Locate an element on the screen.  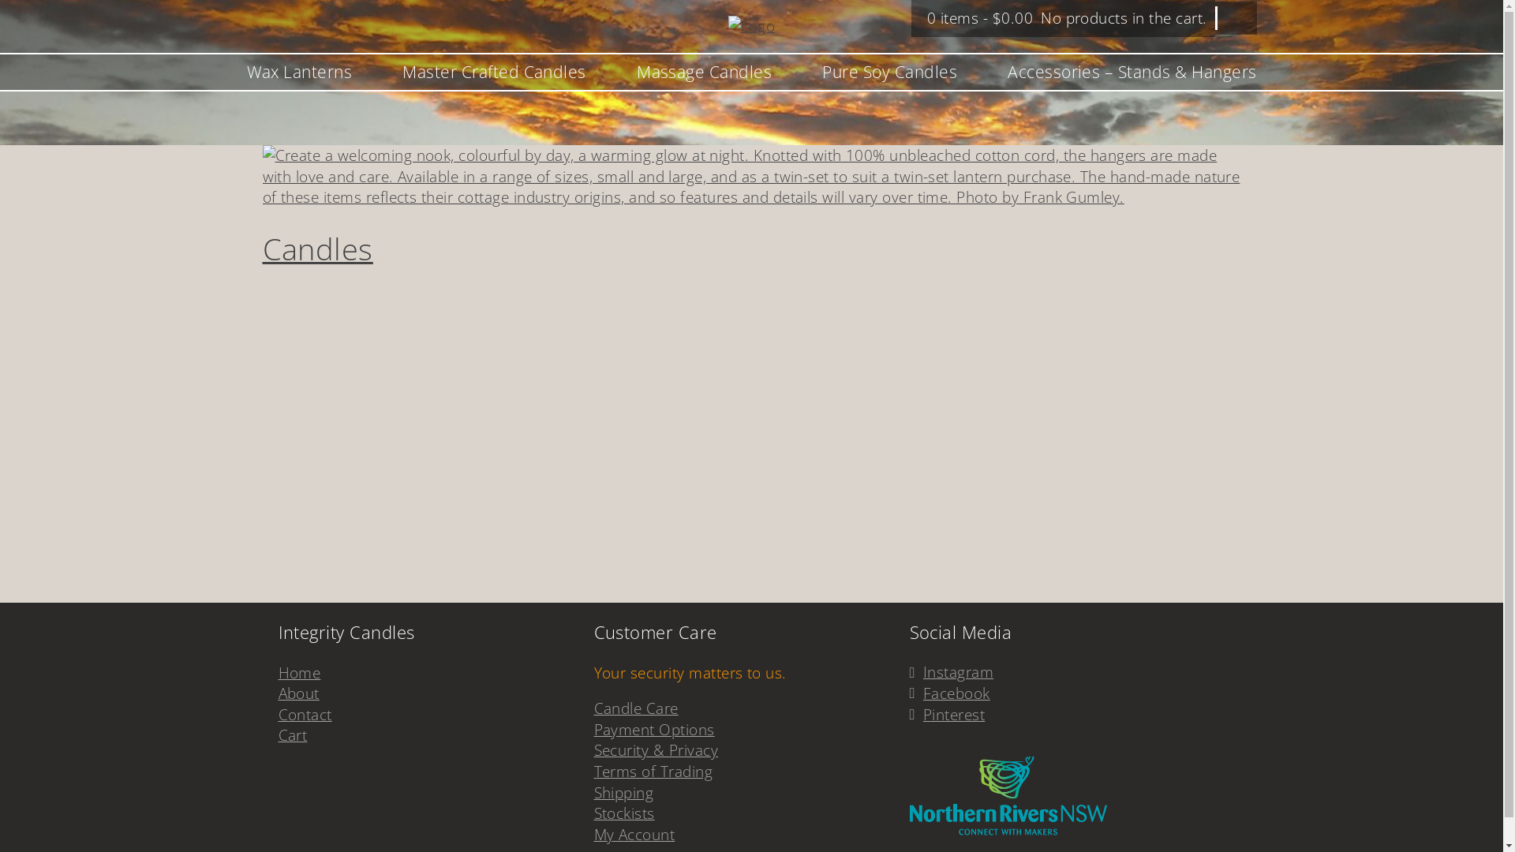
Cart is located at coordinates (292, 735).